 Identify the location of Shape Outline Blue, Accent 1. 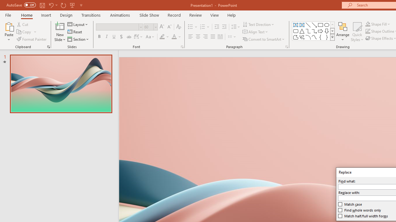
(368, 31).